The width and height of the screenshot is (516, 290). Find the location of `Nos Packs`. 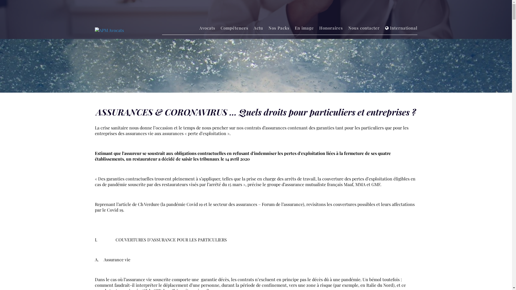

Nos Packs is located at coordinates (279, 28).